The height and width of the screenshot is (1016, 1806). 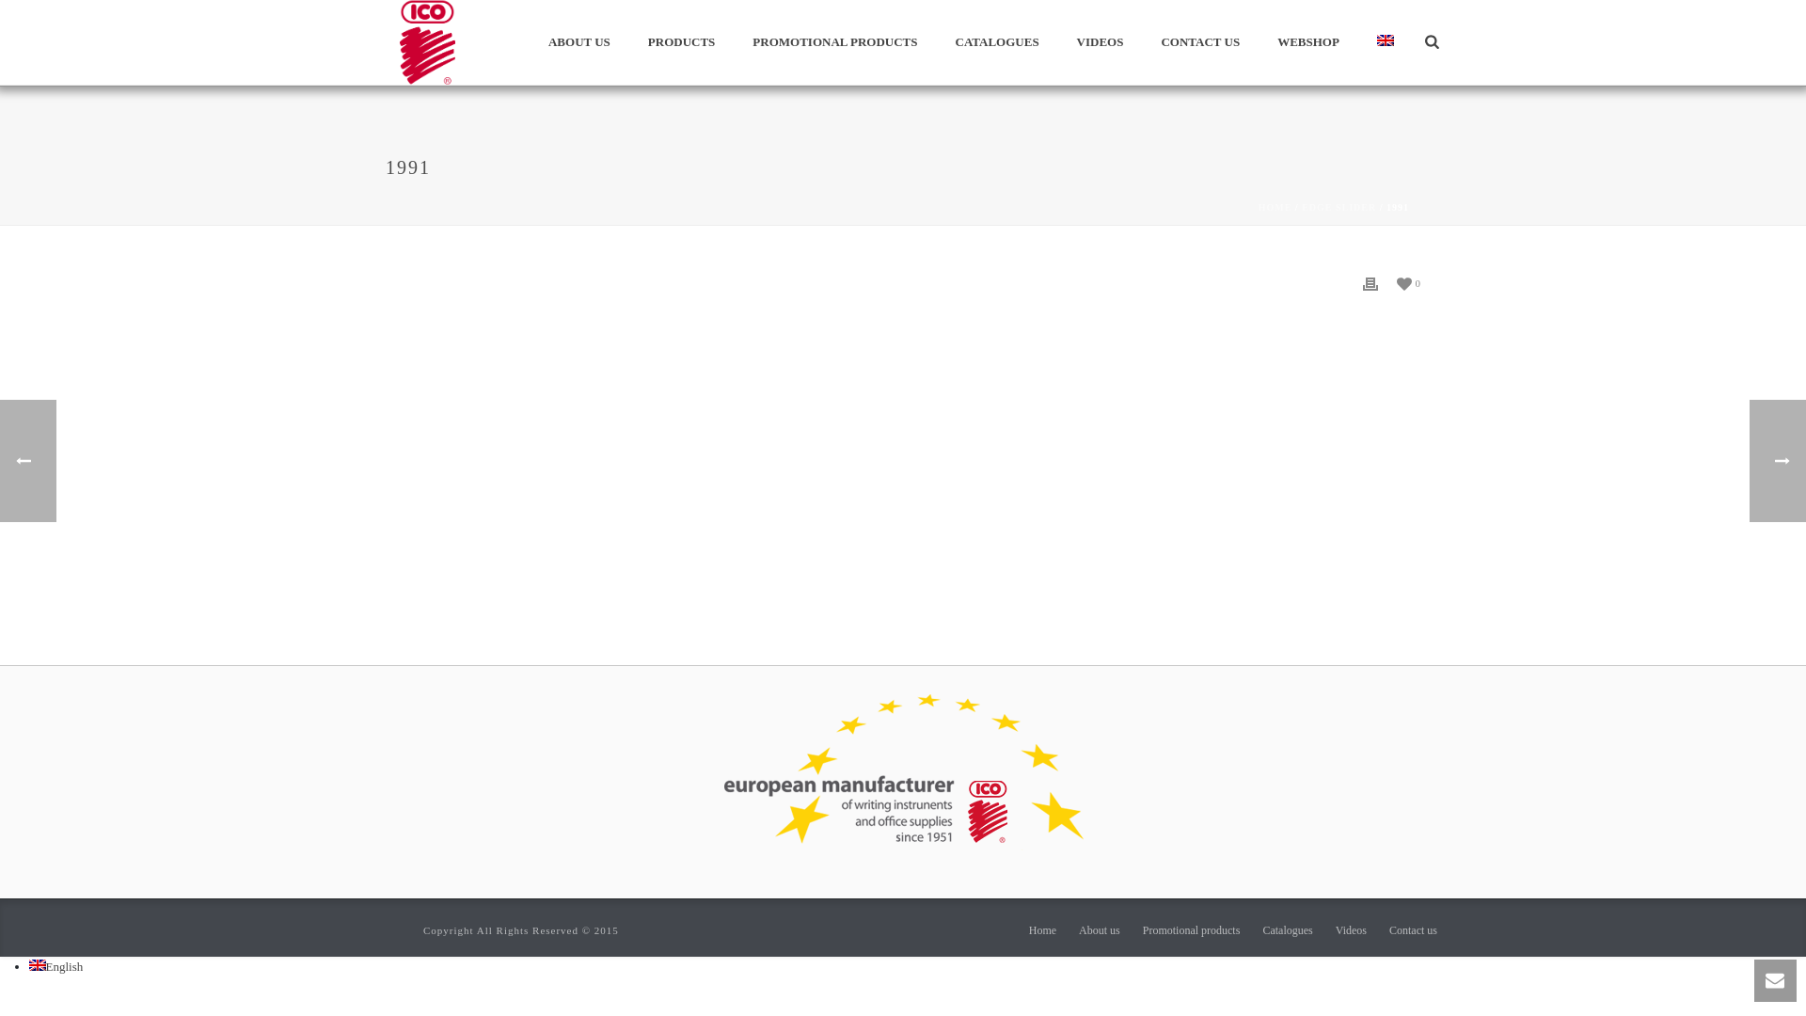 I want to click on WEBSHOP, so click(x=1307, y=43).